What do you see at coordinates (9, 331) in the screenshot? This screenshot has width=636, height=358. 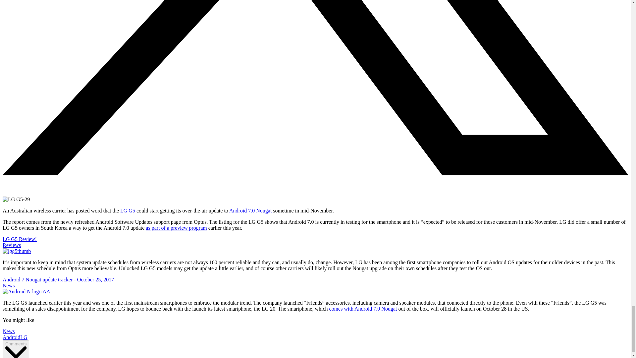 I see `News` at bounding box center [9, 331].